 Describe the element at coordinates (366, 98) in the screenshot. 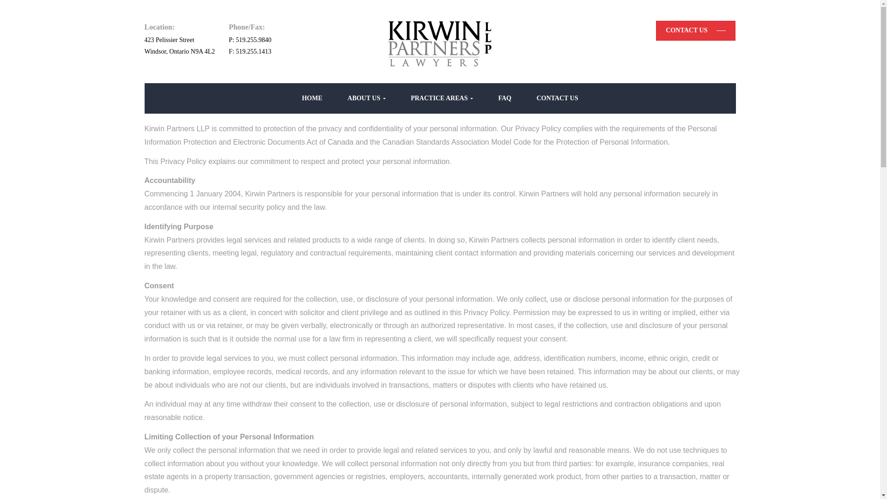

I see `ABOUT US` at that location.